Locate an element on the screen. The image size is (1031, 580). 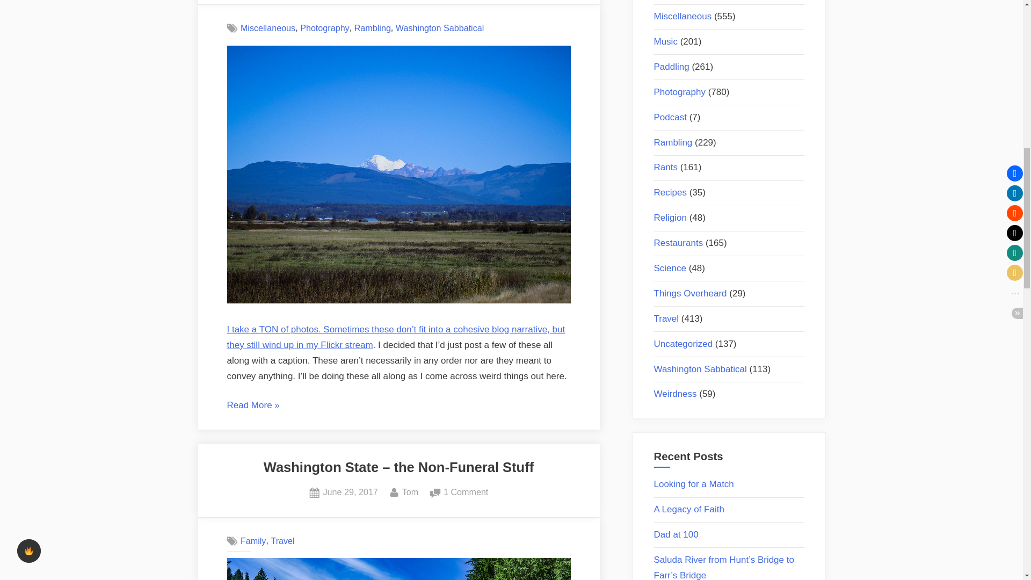
Photography is located at coordinates (396, 337).